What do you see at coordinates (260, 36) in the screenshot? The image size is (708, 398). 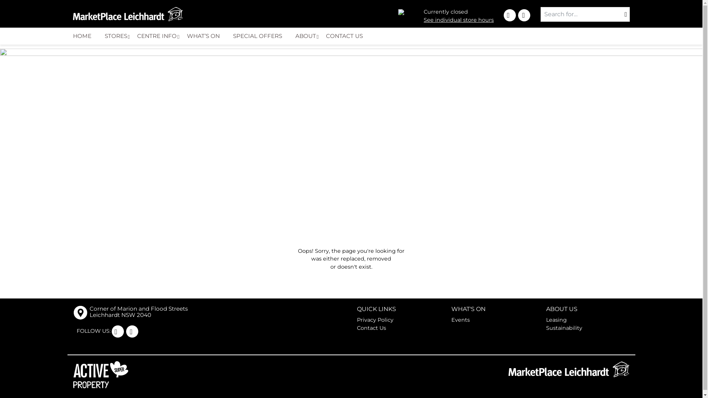 I see `SPECIAL OFFERS` at bounding box center [260, 36].